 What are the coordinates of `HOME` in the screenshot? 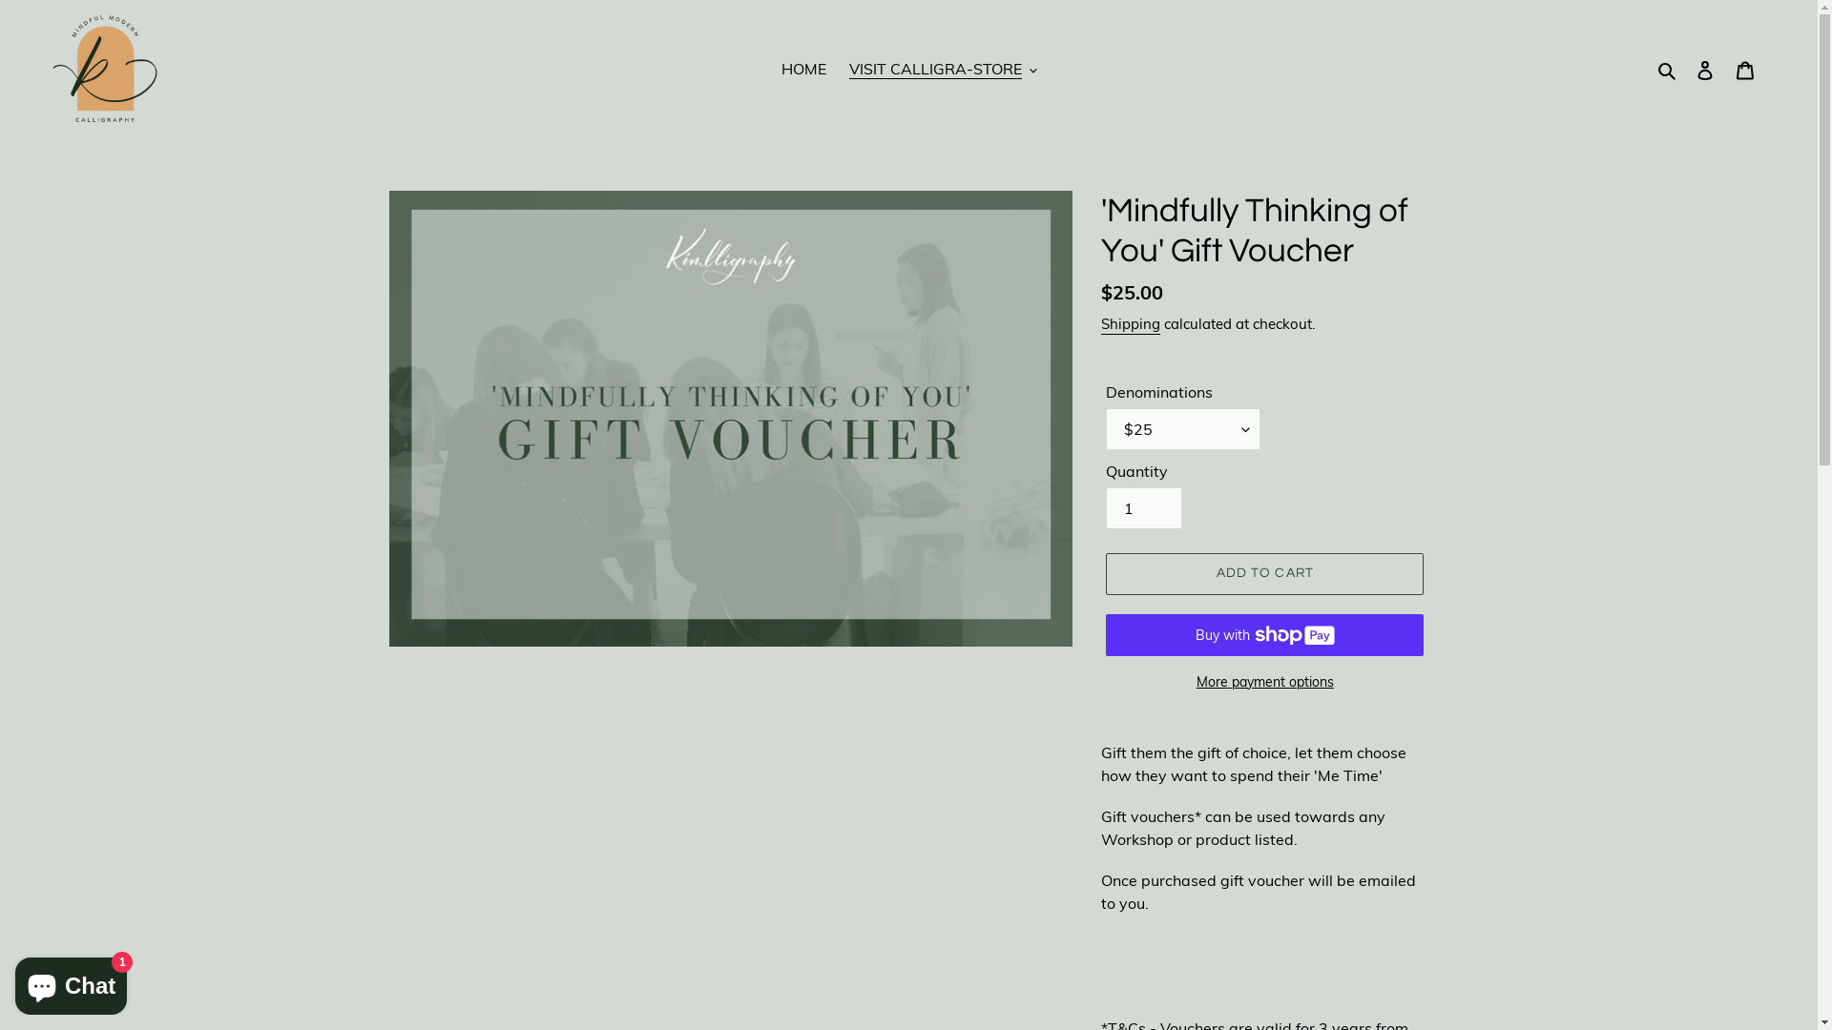 It's located at (803, 69).